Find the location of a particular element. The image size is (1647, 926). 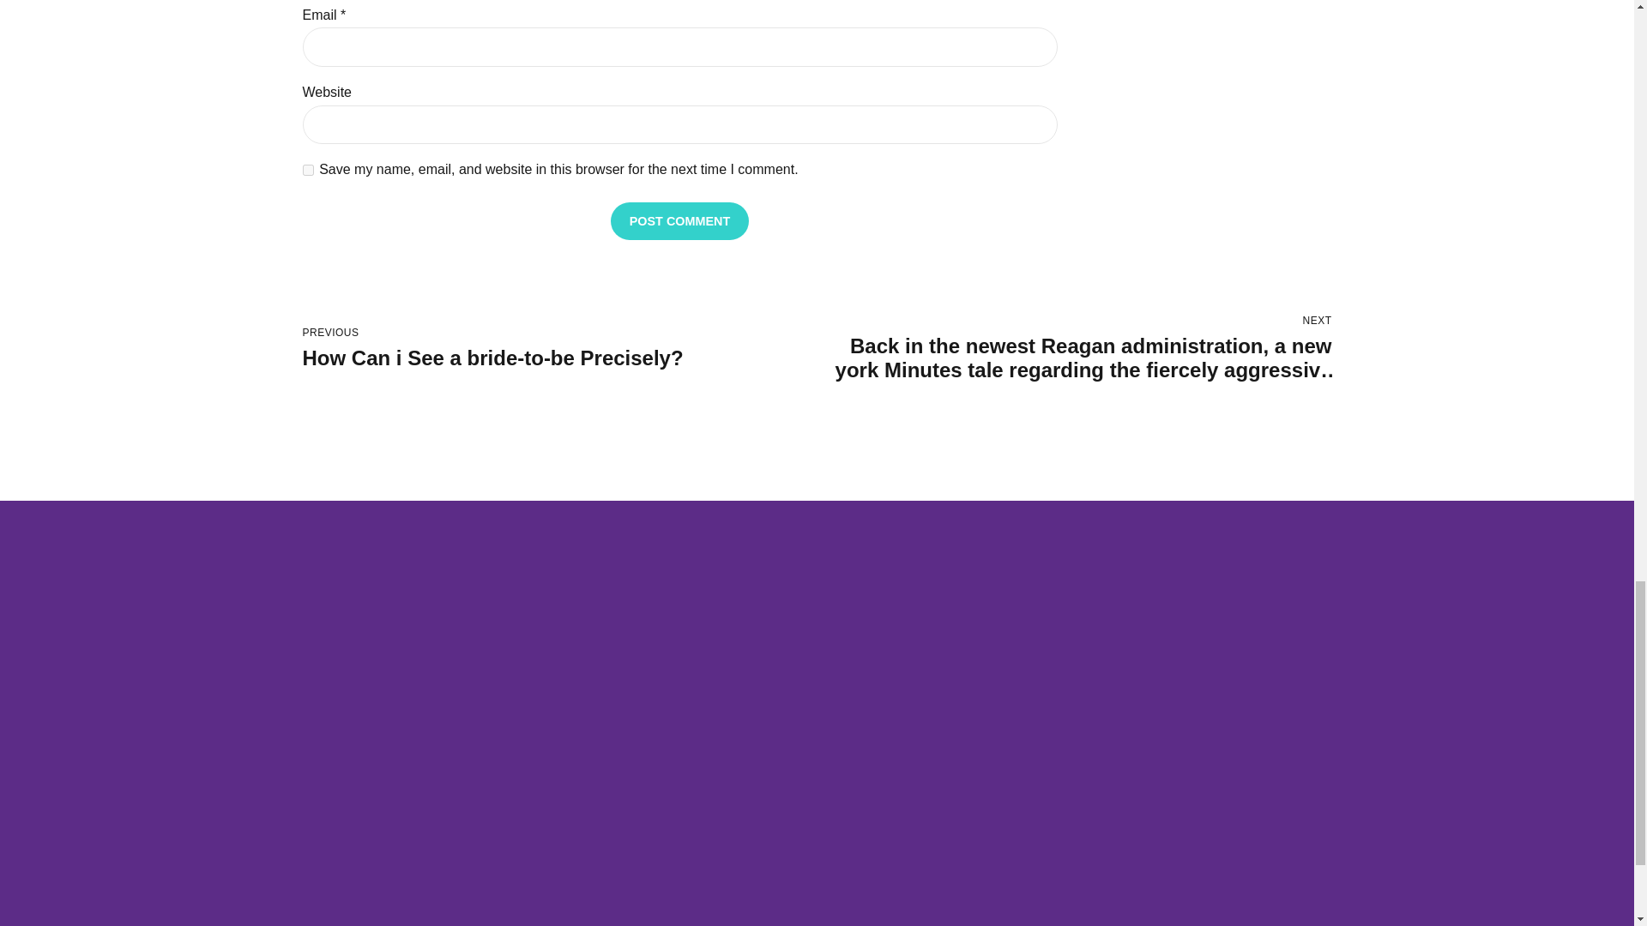

POST COMMENT is located at coordinates (559, 349).